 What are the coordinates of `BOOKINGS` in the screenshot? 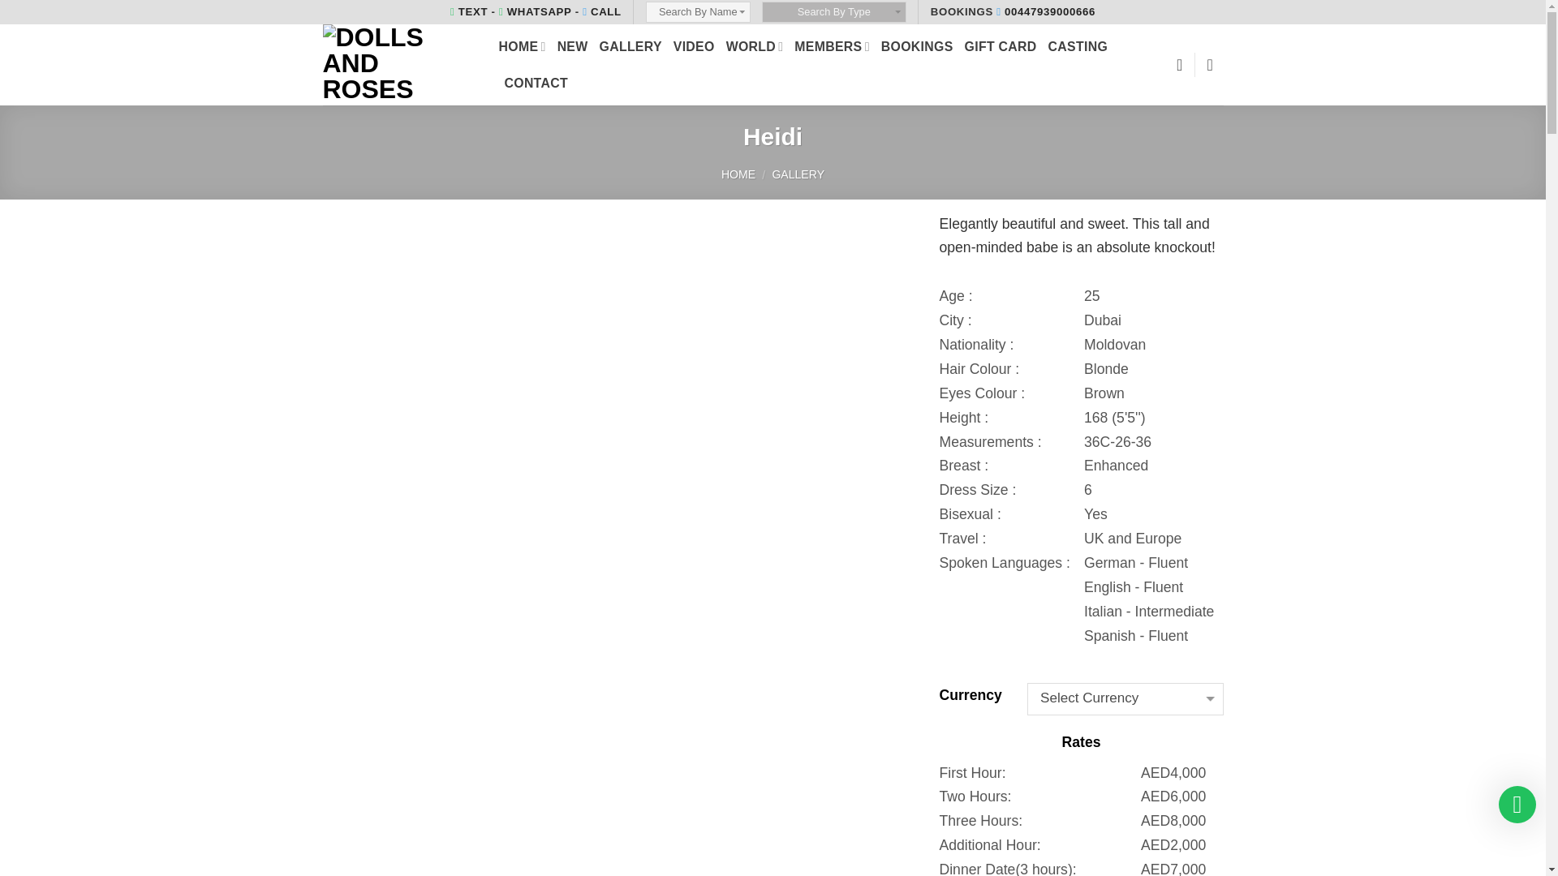 It's located at (917, 45).